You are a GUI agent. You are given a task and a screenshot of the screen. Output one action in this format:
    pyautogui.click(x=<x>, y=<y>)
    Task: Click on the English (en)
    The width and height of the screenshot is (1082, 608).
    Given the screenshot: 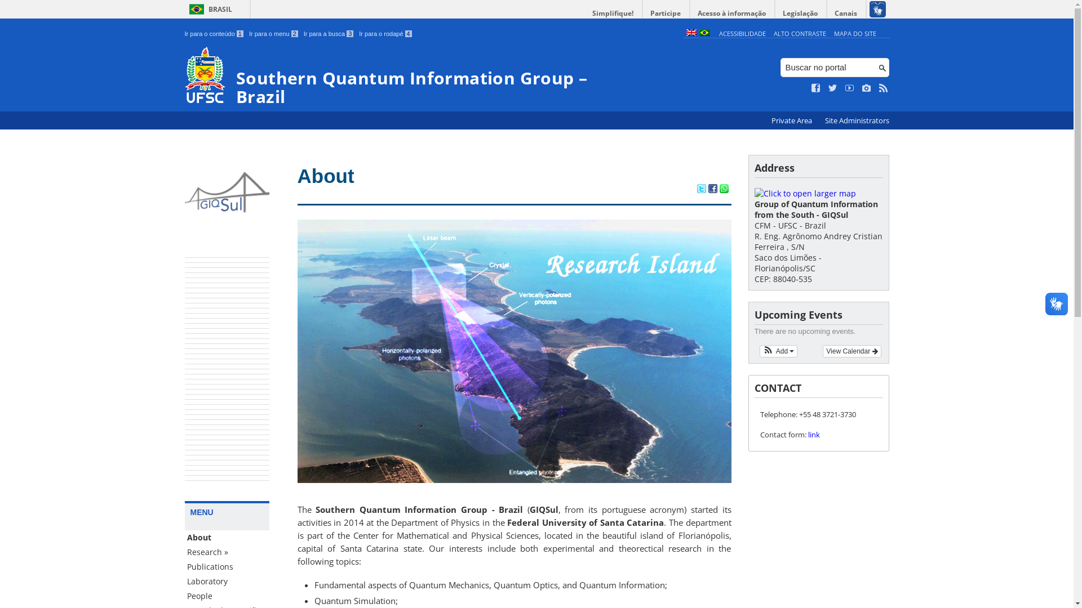 What is the action you would take?
    pyautogui.click(x=691, y=34)
    